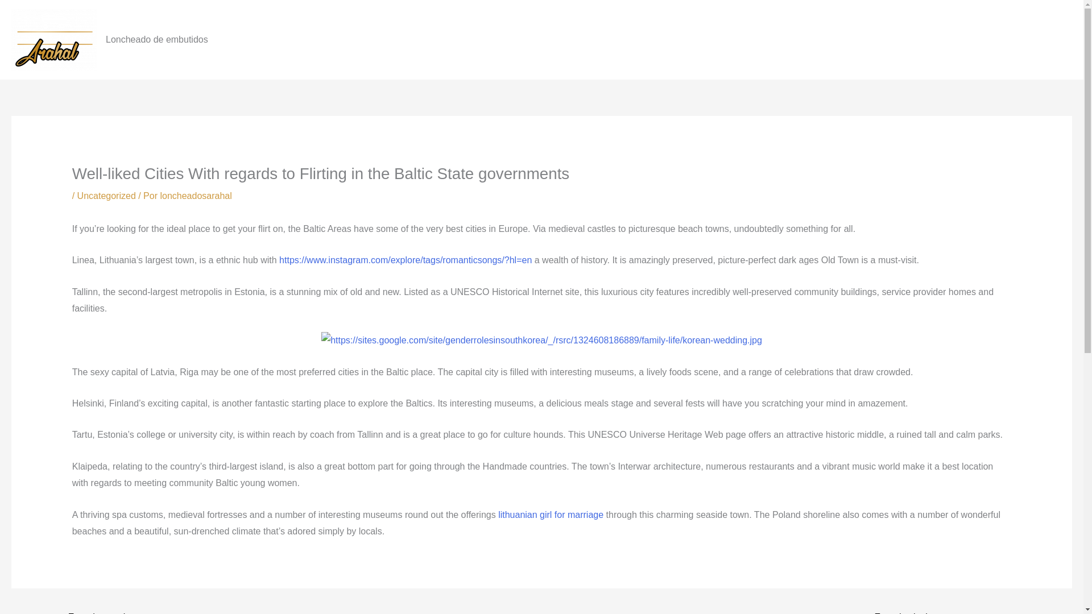  What do you see at coordinates (196, 196) in the screenshot?
I see `Ver todas las entradas de loncheadosarahal` at bounding box center [196, 196].